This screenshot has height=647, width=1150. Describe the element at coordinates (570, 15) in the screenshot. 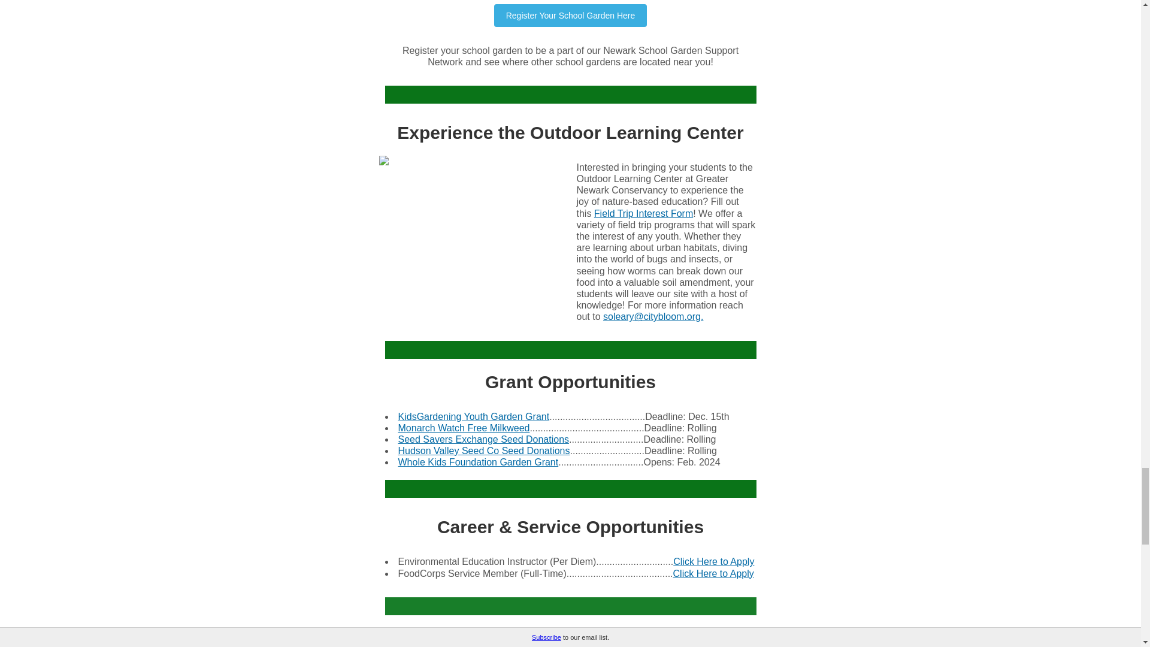

I see `Register Your School Garden Here` at that location.